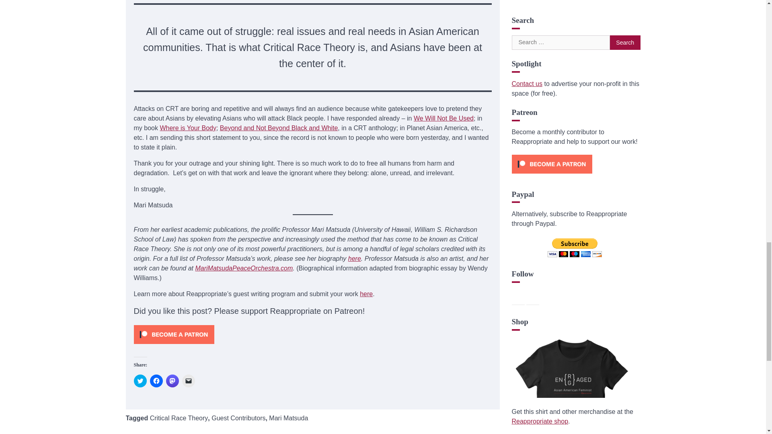 This screenshot has height=434, width=772. What do you see at coordinates (444, 118) in the screenshot?
I see `We Will Not Be Used` at bounding box center [444, 118].